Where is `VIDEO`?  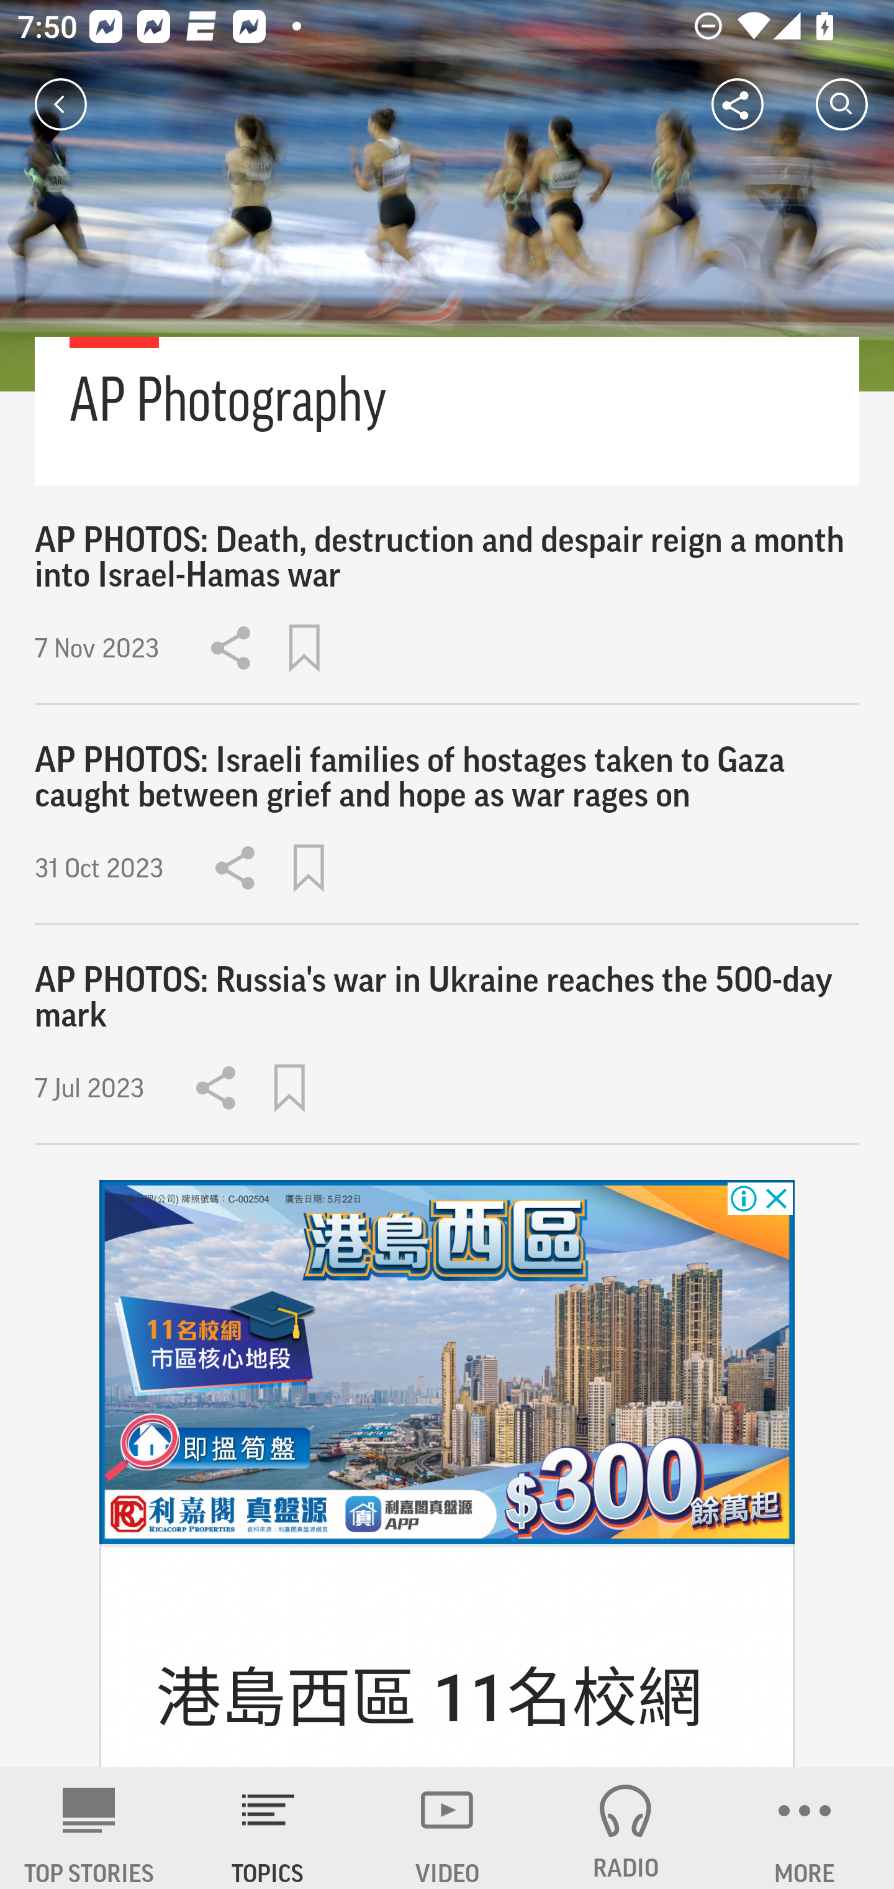 VIDEO is located at coordinates (447, 1828).